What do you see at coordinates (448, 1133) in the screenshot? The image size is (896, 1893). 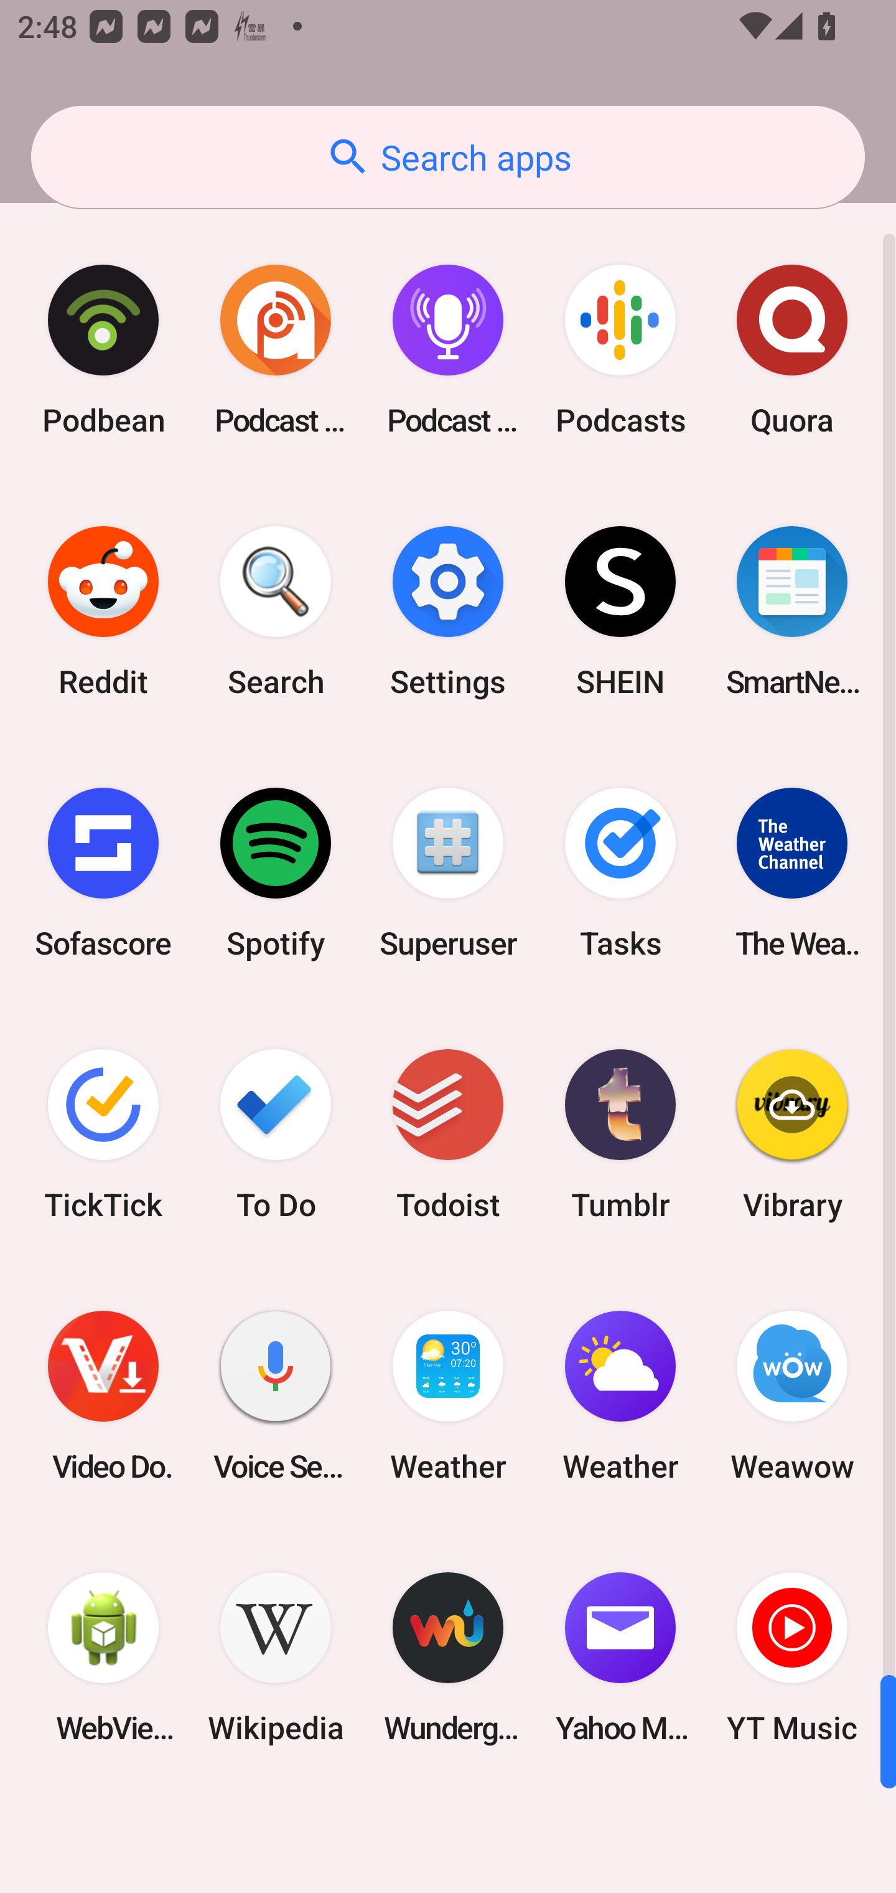 I see `Todoist` at bounding box center [448, 1133].